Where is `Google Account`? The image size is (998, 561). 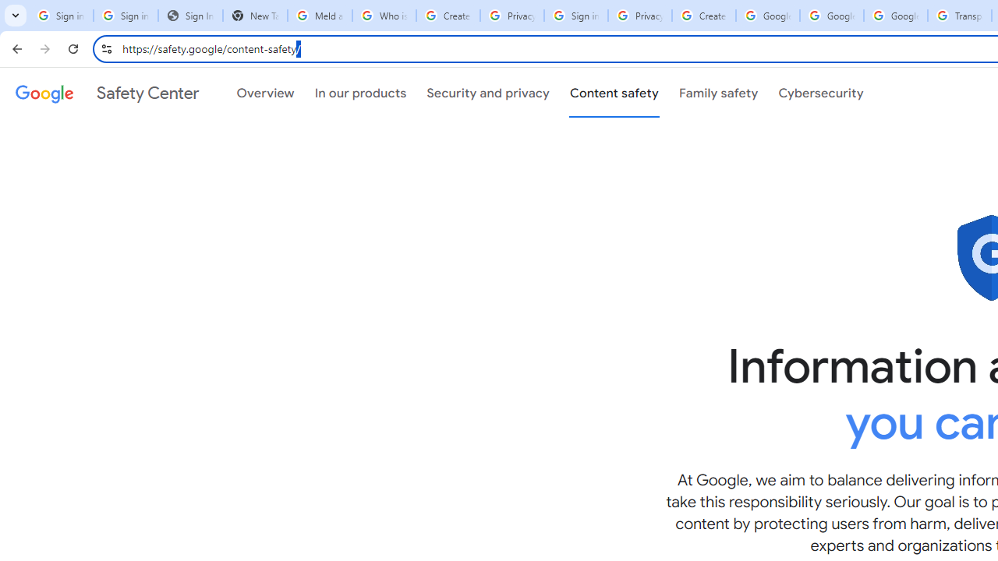
Google Account is located at coordinates (896, 16).